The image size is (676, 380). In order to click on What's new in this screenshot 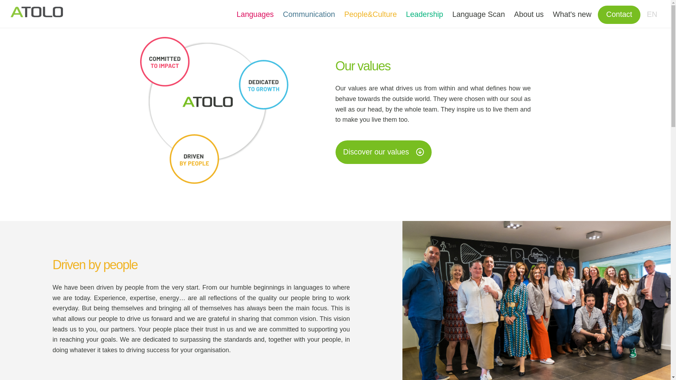, I will do `click(572, 15)`.